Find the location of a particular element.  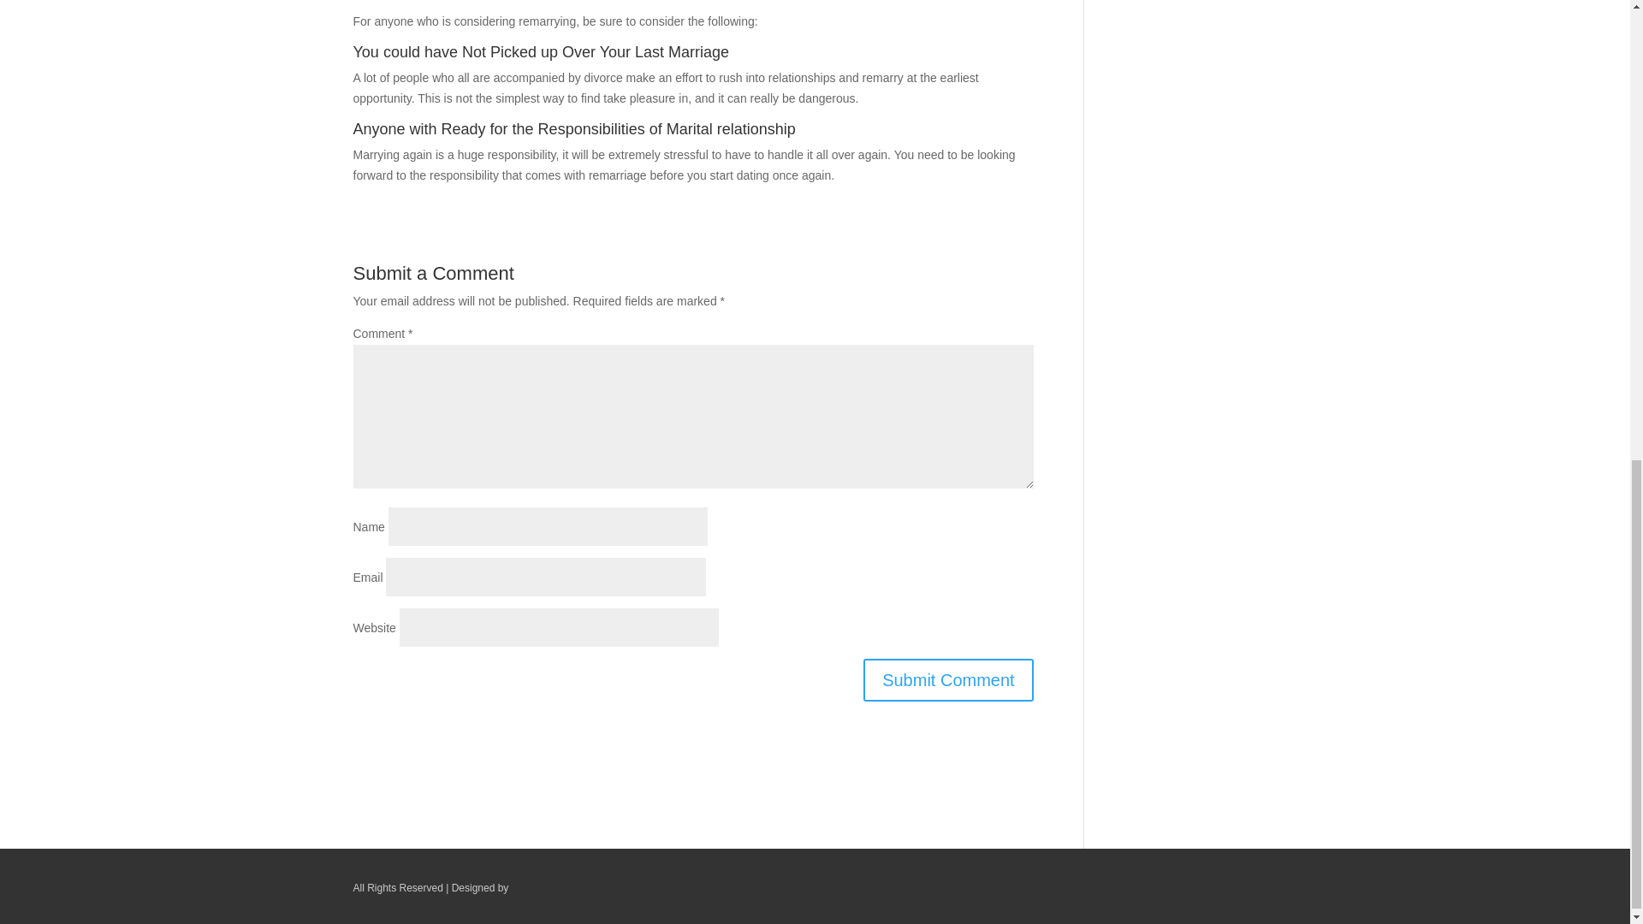

wp-numero-logo is located at coordinates (568, 888).